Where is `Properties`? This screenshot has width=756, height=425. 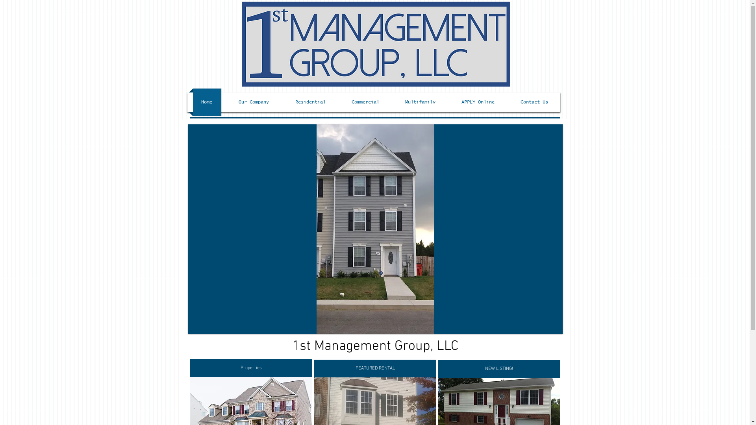 Properties is located at coordinates (251, 368).